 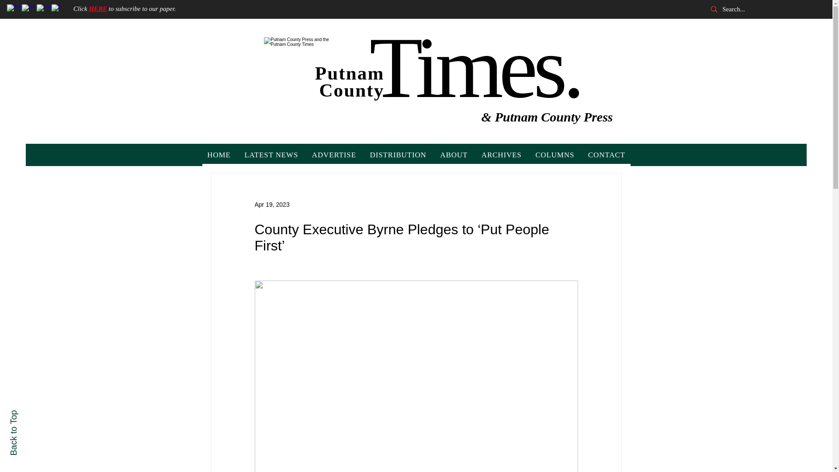 I want to click on Times., so click(x=475, y=67).